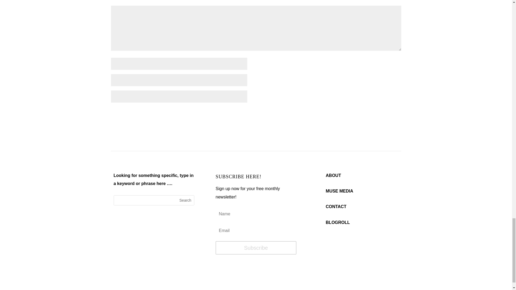 This screenshot has width=516, height=290. Describe the element at coordinates (113, 110) in the screenshot. I see `yes` at that location.